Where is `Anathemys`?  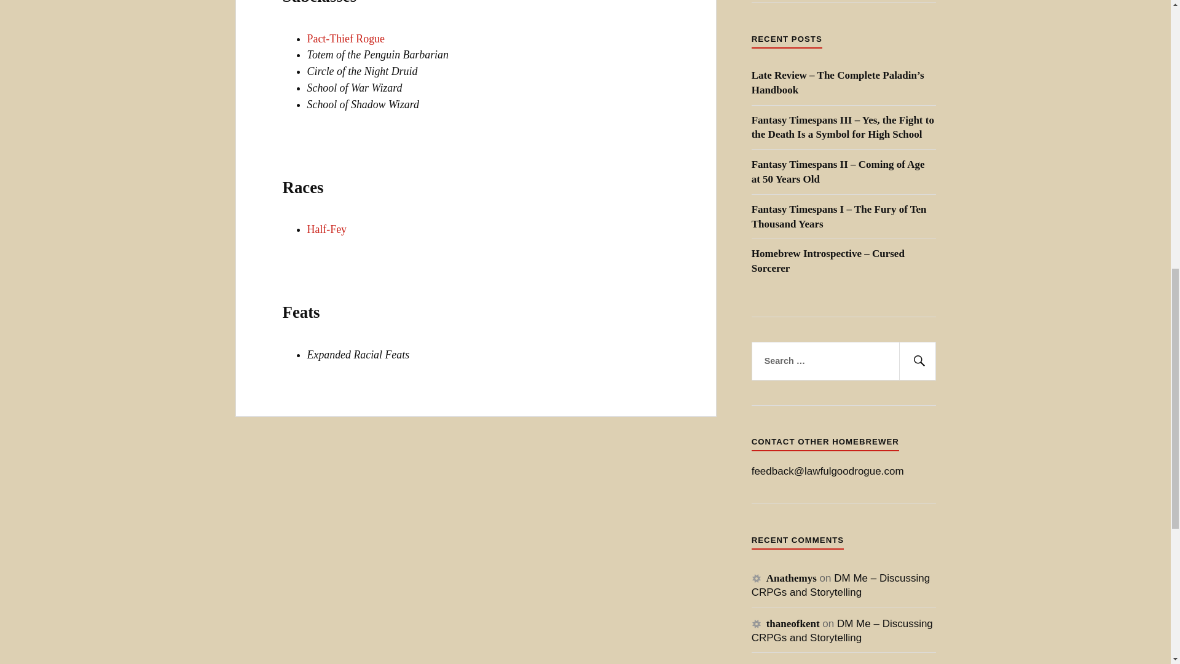 Anathemys is located at coordinates (791, 578).